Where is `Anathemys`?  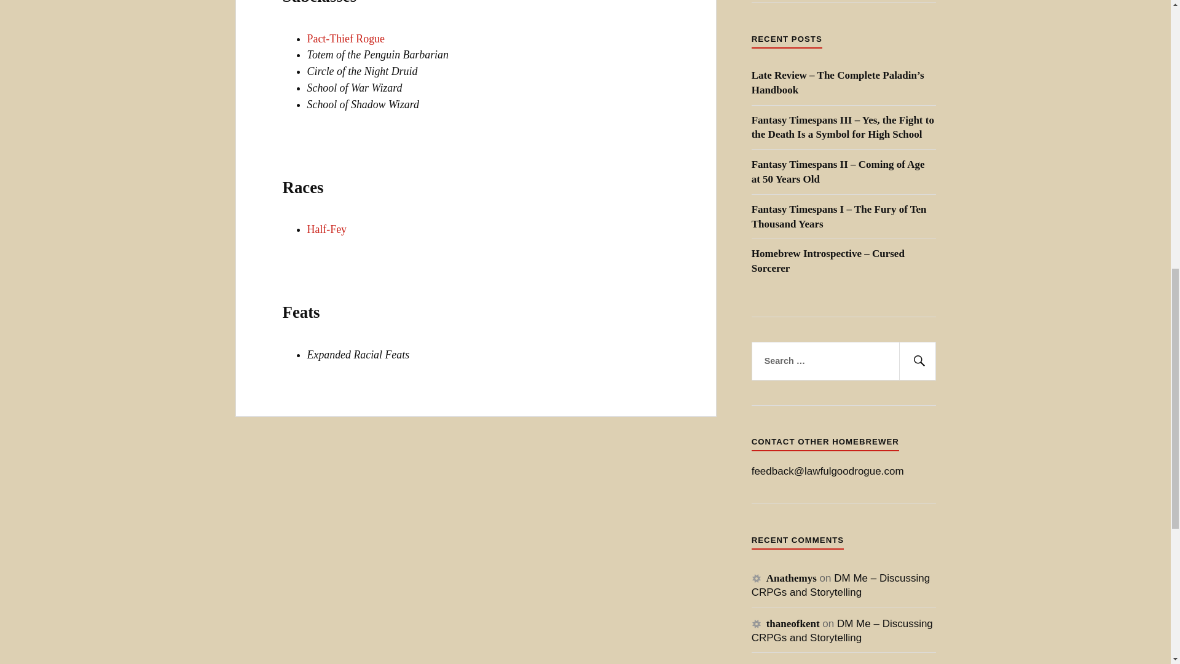 Anathemys is located at coordinates (791, 578).